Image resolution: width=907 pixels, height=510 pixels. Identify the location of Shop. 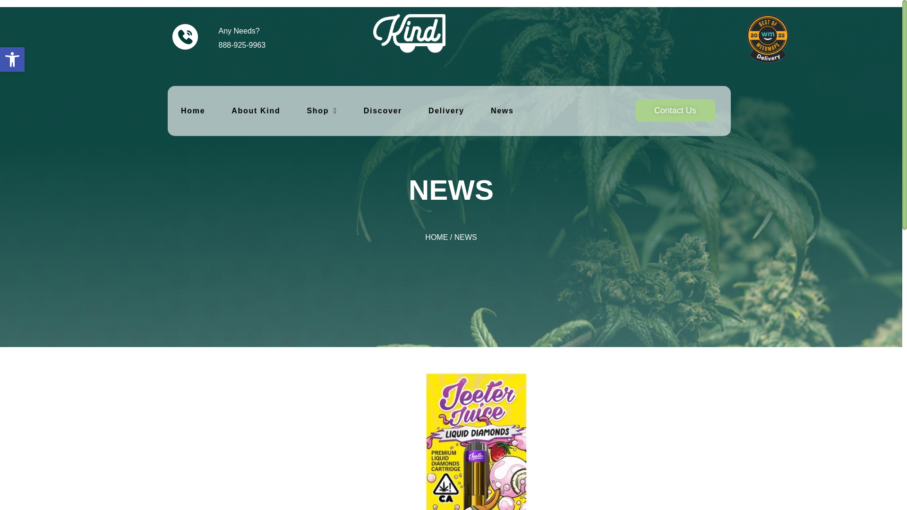
(247, 110).